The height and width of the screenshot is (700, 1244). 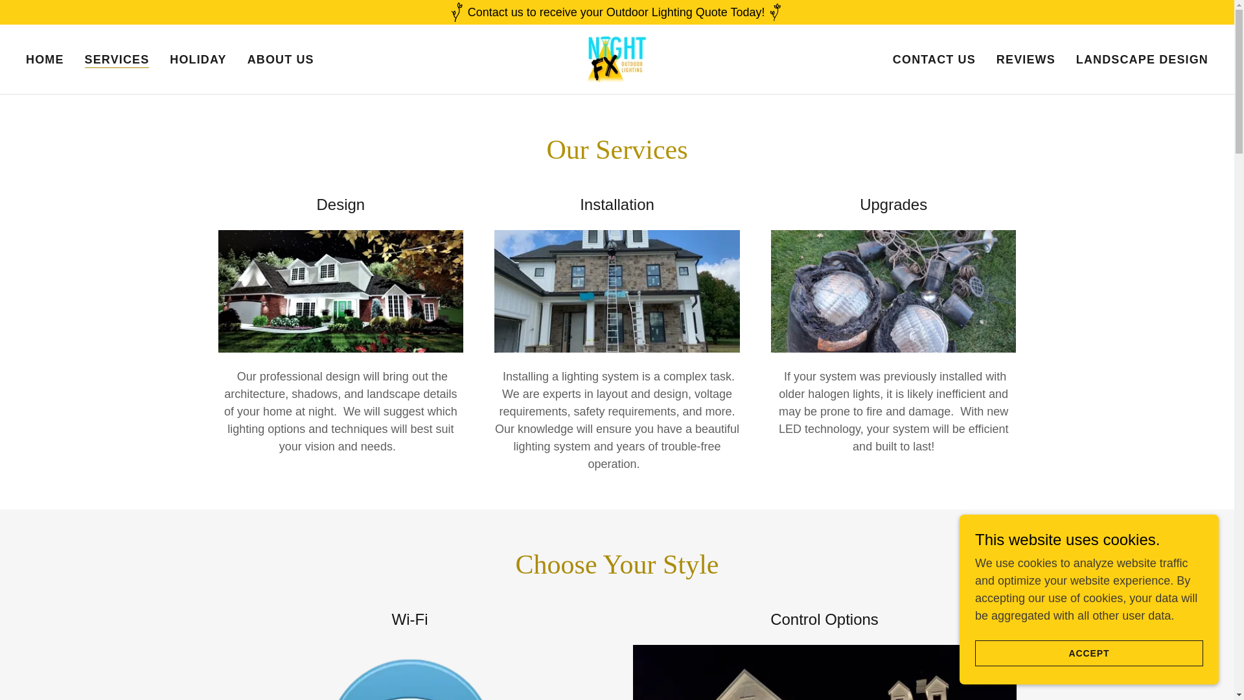 I want to click on HOME, so click(x=45, y=60).